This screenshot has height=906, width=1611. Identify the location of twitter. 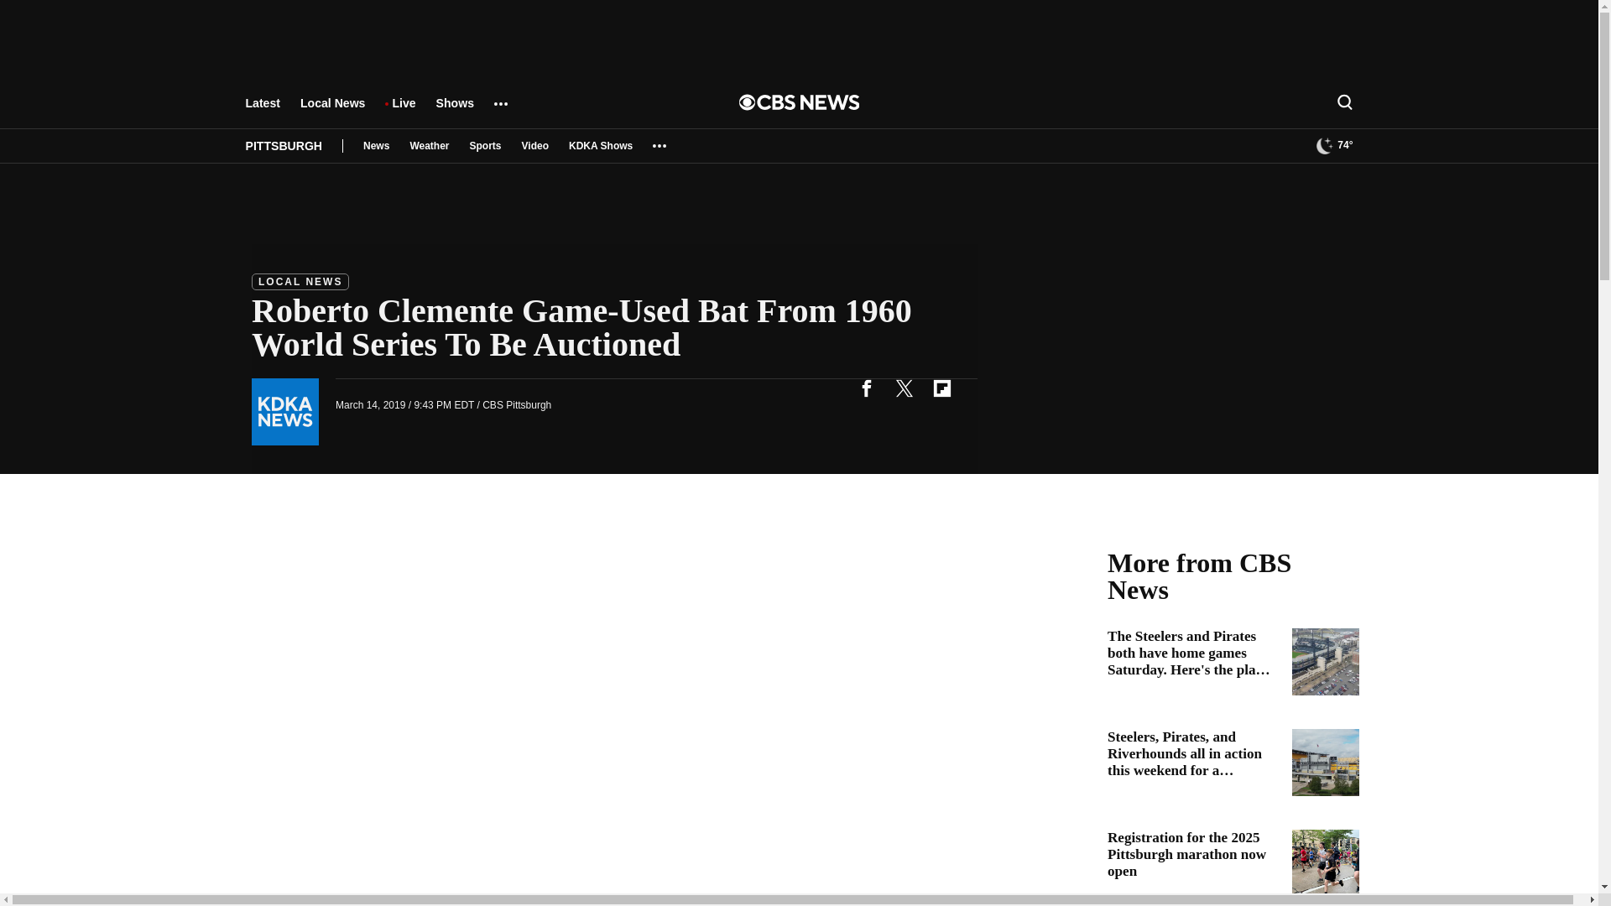
(904, 388).